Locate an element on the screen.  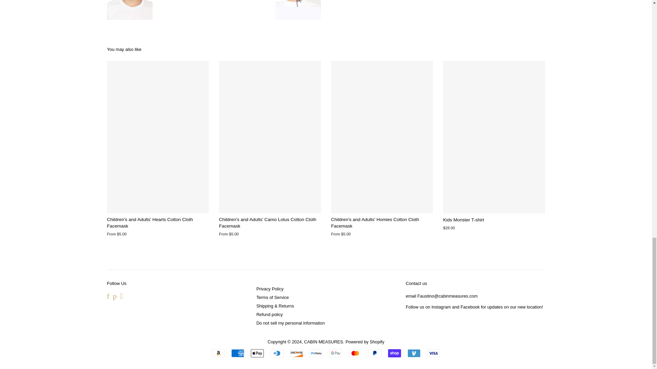
Meta Pay is located at coordinates (316, 353).